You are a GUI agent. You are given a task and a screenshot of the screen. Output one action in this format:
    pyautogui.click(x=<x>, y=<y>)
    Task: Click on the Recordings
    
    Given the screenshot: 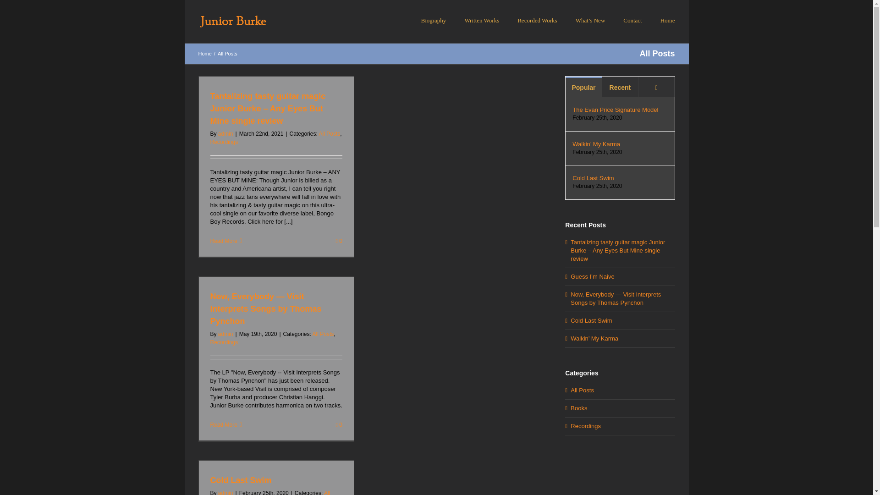 What is the action you would take?
    pyautogui.click(x=224, y=142)
    